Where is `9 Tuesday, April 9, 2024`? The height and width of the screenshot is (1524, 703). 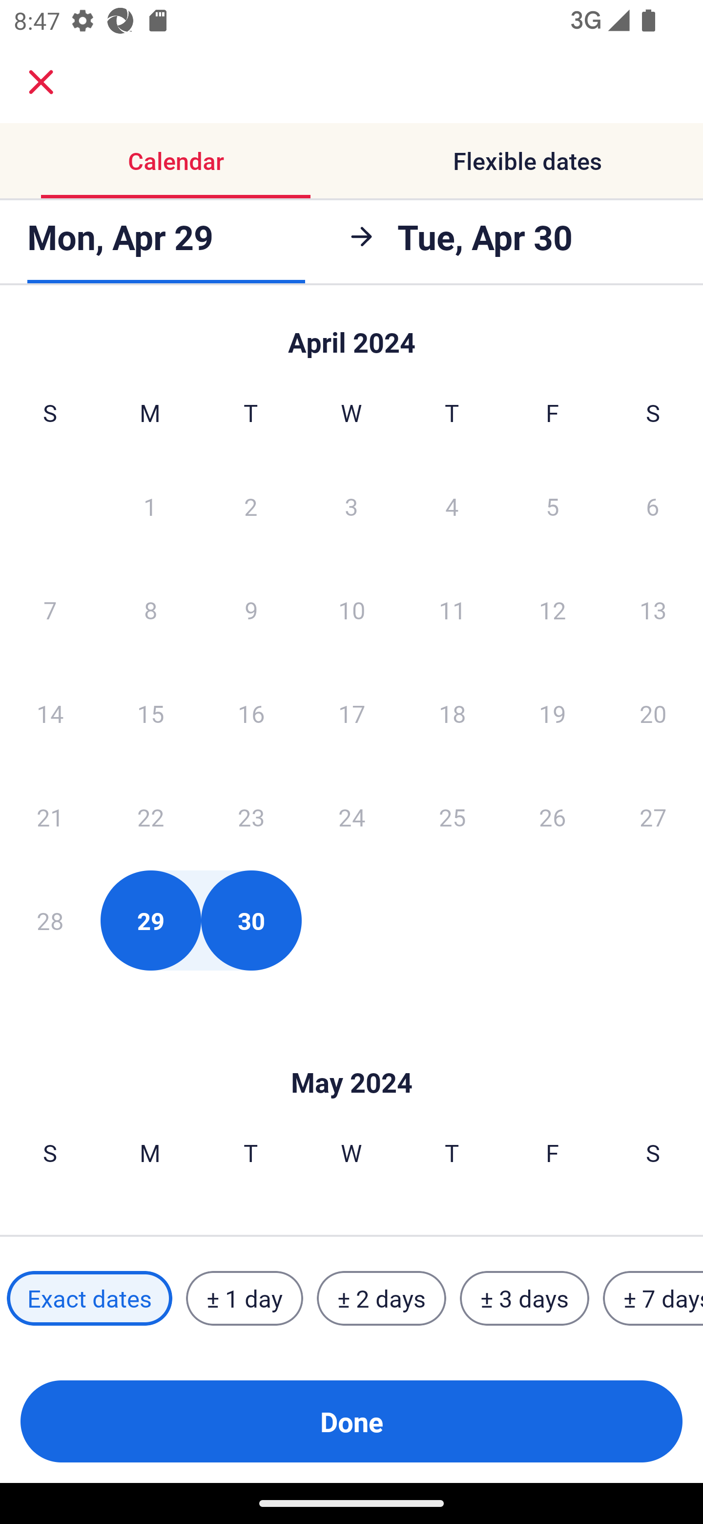 9 Tuesday, April 9, 2024 is located at coordinates (251, 610).